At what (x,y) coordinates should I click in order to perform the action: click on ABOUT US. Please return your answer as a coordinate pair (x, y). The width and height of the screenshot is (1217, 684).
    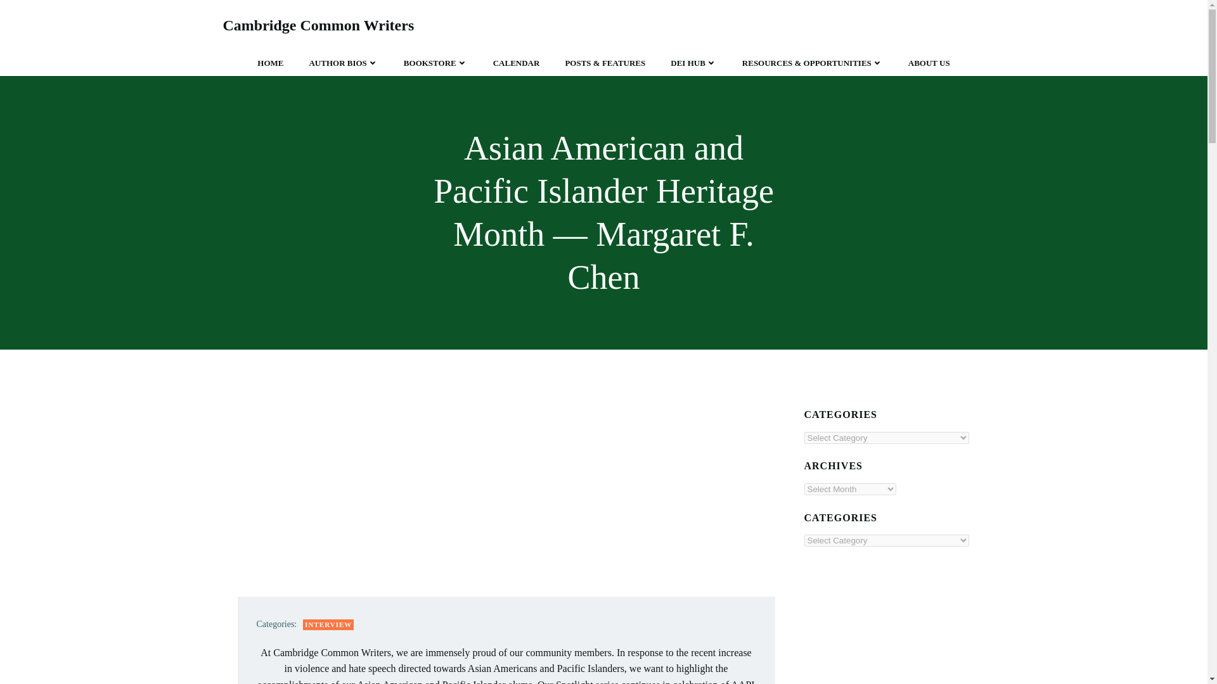
    Looking at the image, I should click on (929, 63).